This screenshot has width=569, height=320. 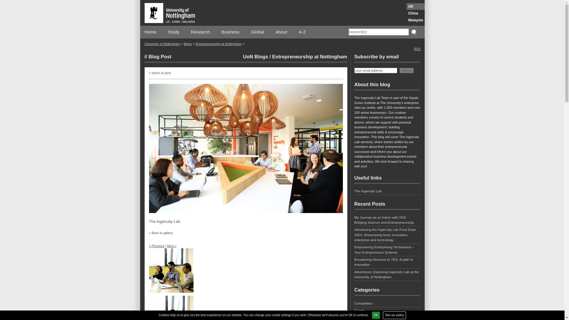 I want to click on A-Z, so click(x=302, y=32).